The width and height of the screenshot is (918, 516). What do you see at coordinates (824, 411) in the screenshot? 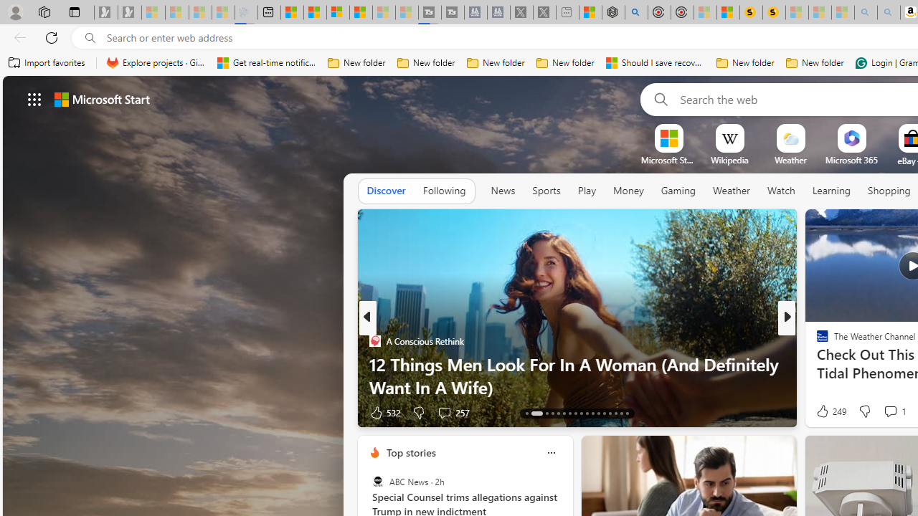
I see `32 Like` at bounding box center [824, 411].